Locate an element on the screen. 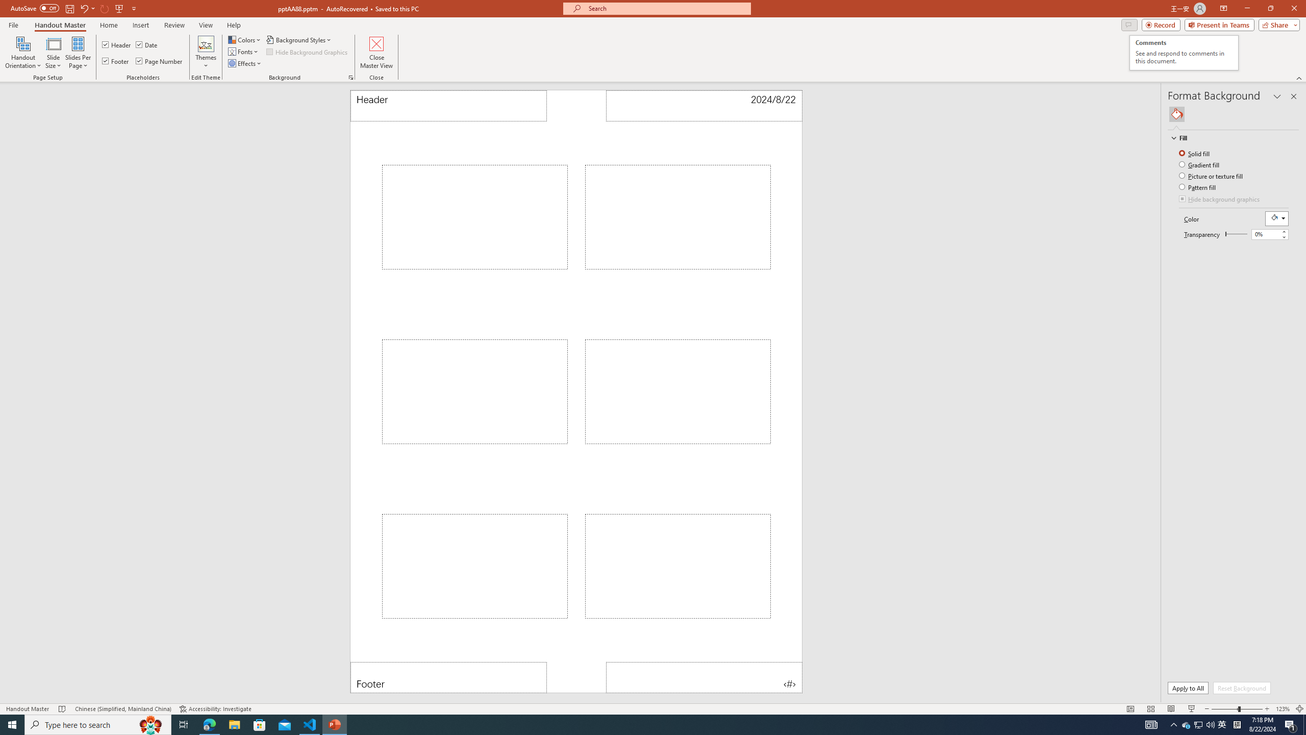 This screenshot has width=1306, height=735. Format Background... is located at coordinates (351, 78).